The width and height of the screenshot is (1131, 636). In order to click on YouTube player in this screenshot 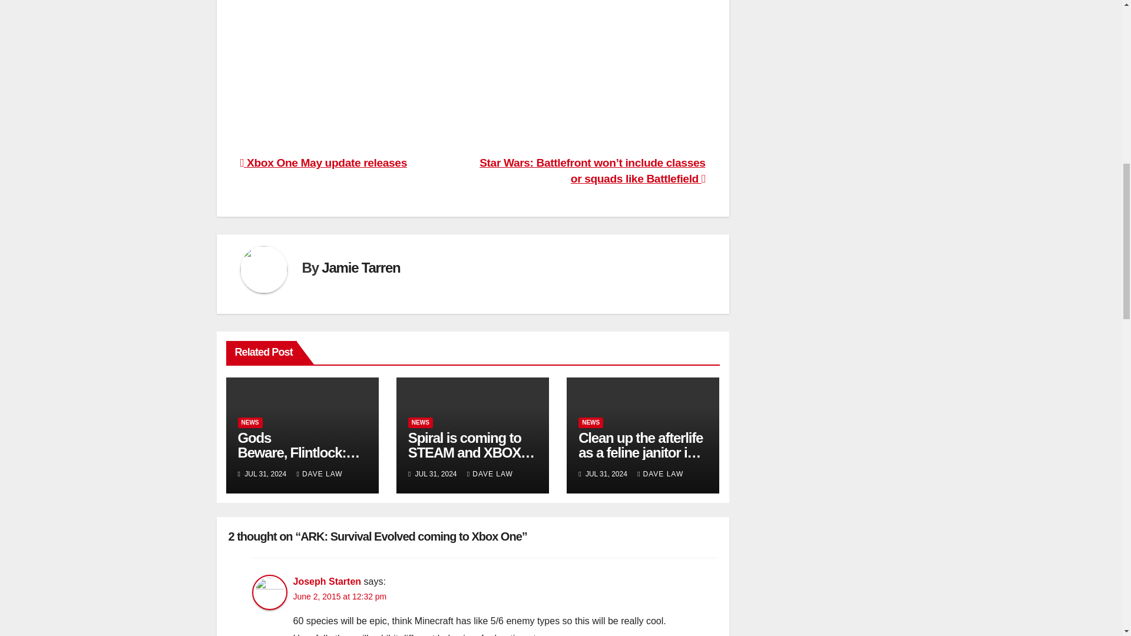, I will do `click(429, 68)`.